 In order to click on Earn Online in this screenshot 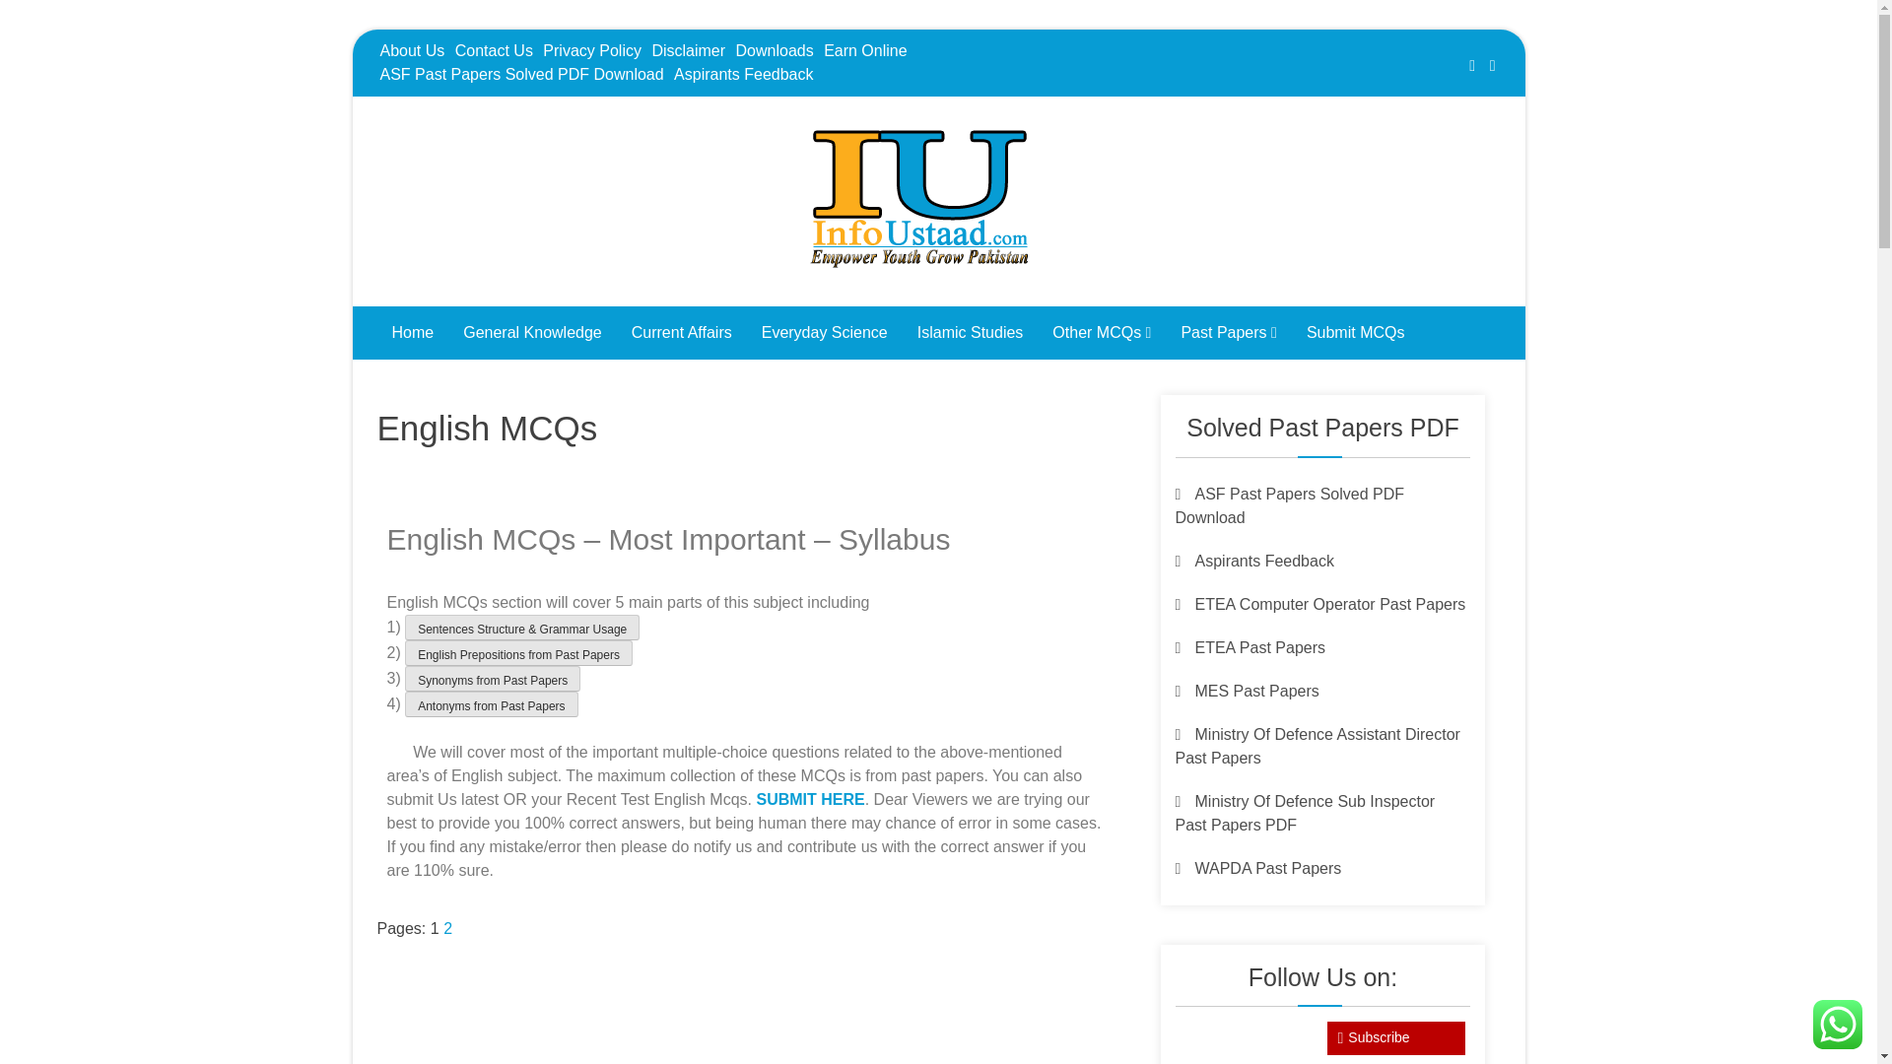, I will do `click(865, 51)`.